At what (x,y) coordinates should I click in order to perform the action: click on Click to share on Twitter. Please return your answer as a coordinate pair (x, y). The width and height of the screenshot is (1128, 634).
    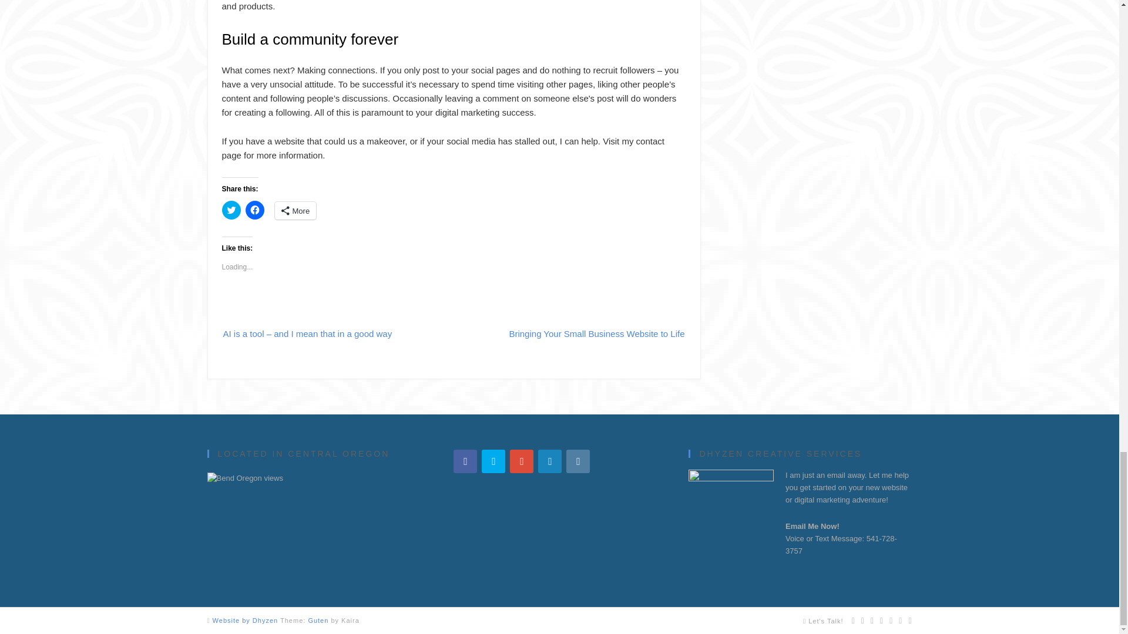
    Looking at the image, I should click on (231, 210).